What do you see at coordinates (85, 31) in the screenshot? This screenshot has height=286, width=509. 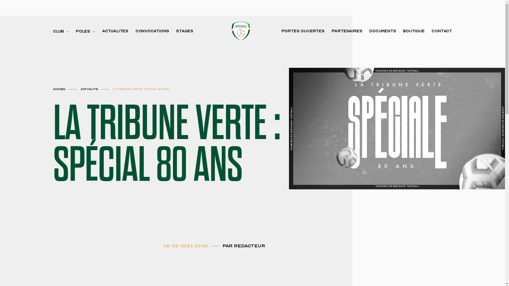 I see `Poles` at bounding box center [85, 31].